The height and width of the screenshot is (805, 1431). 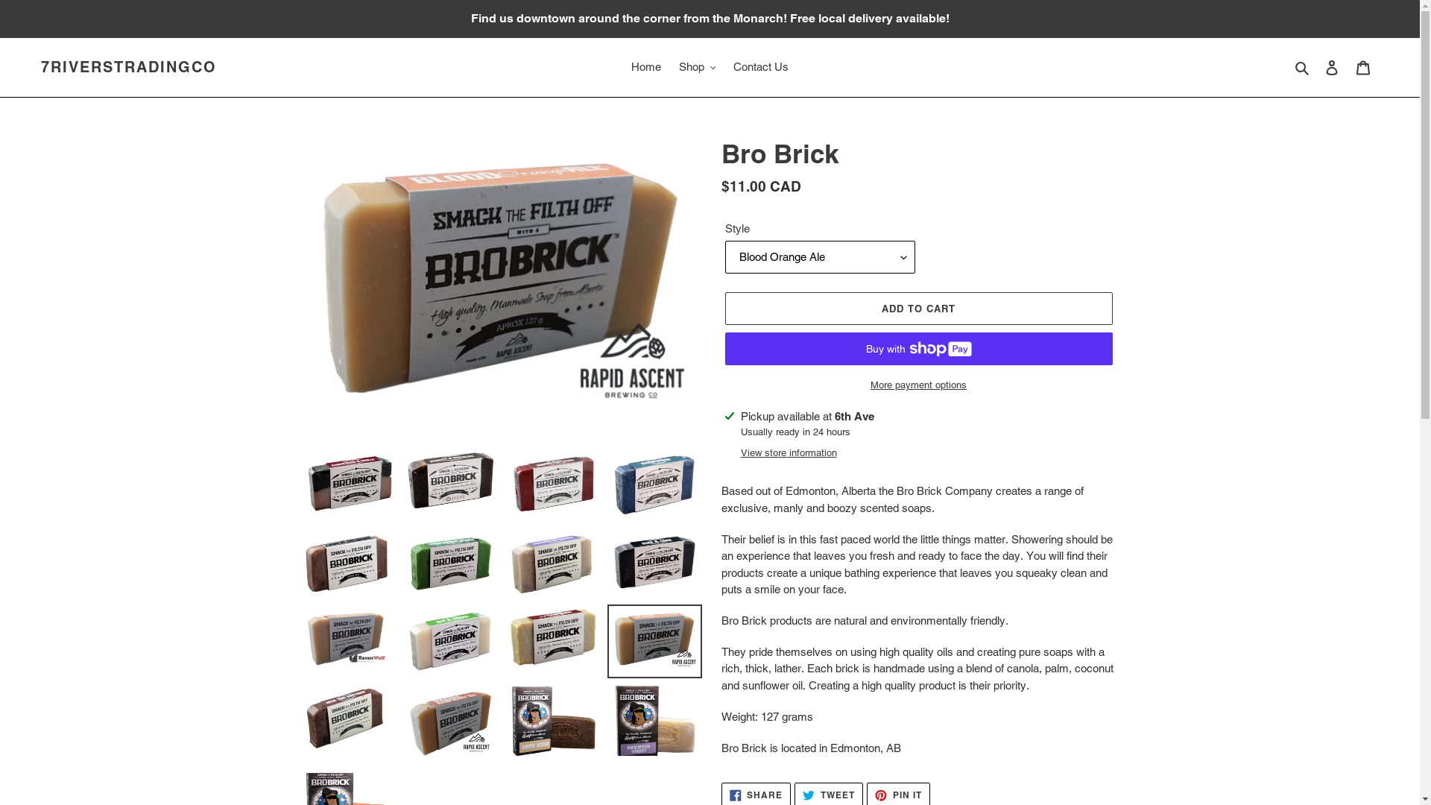 What do you see at coordinates (698, 67) in the screenshot?
I see `Shop` at bounding box center [698, 67].